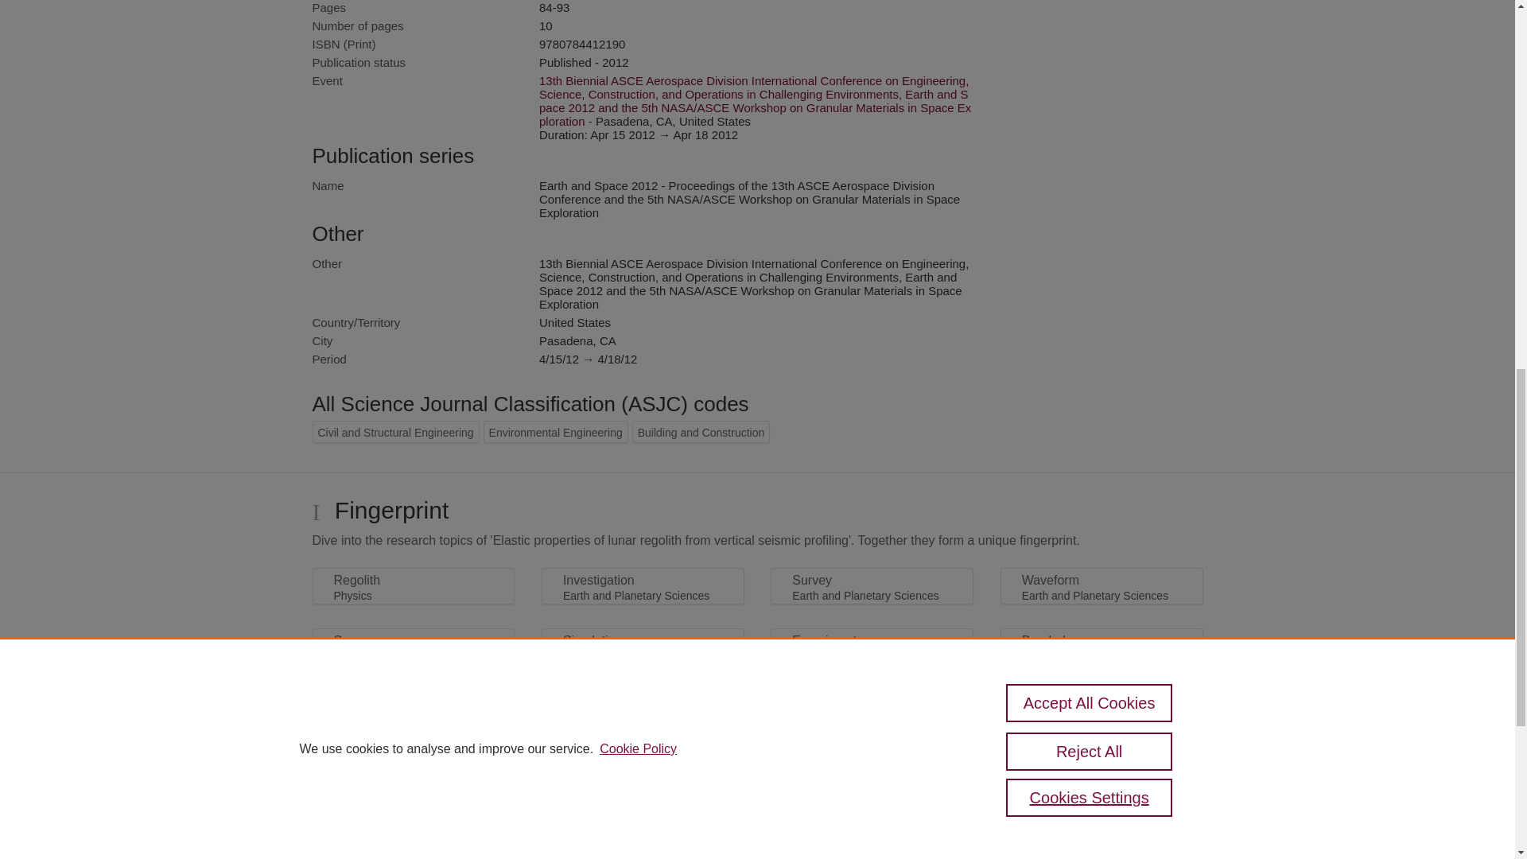  Describe the element at coordinates (757, 697) in the screenshot. I see `View full fingerprint` at that location.